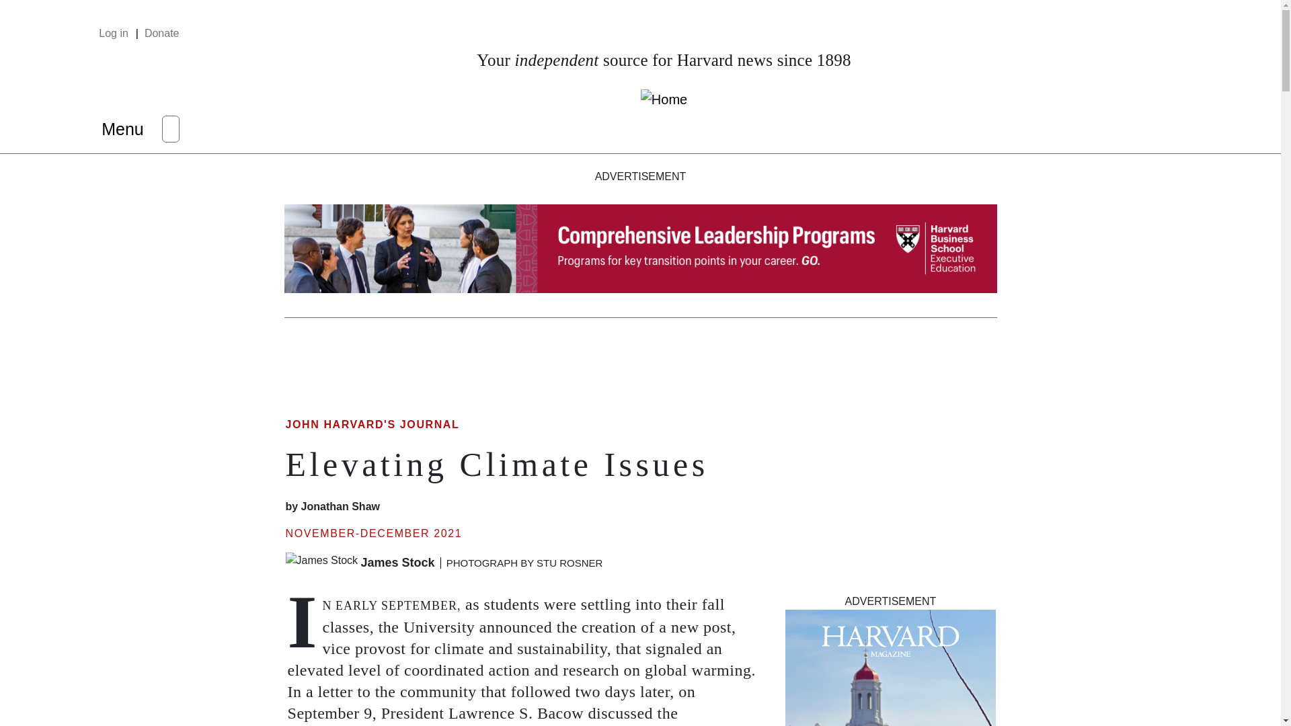 The image size is (1291, 726). What do you see at coordinates (122, 128) in the screenshot?
I see `Menu` at bounding box center [122, 128].